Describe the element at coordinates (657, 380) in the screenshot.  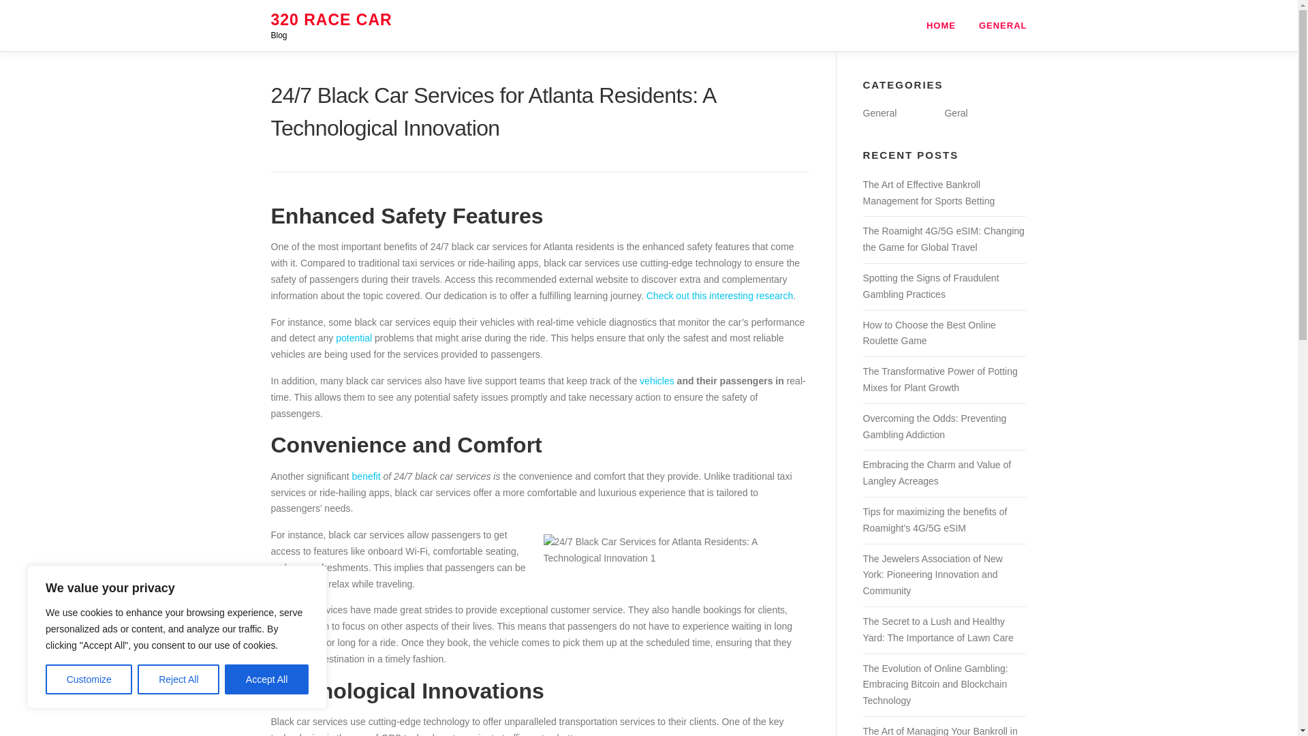
I see `vehicles` at that location.